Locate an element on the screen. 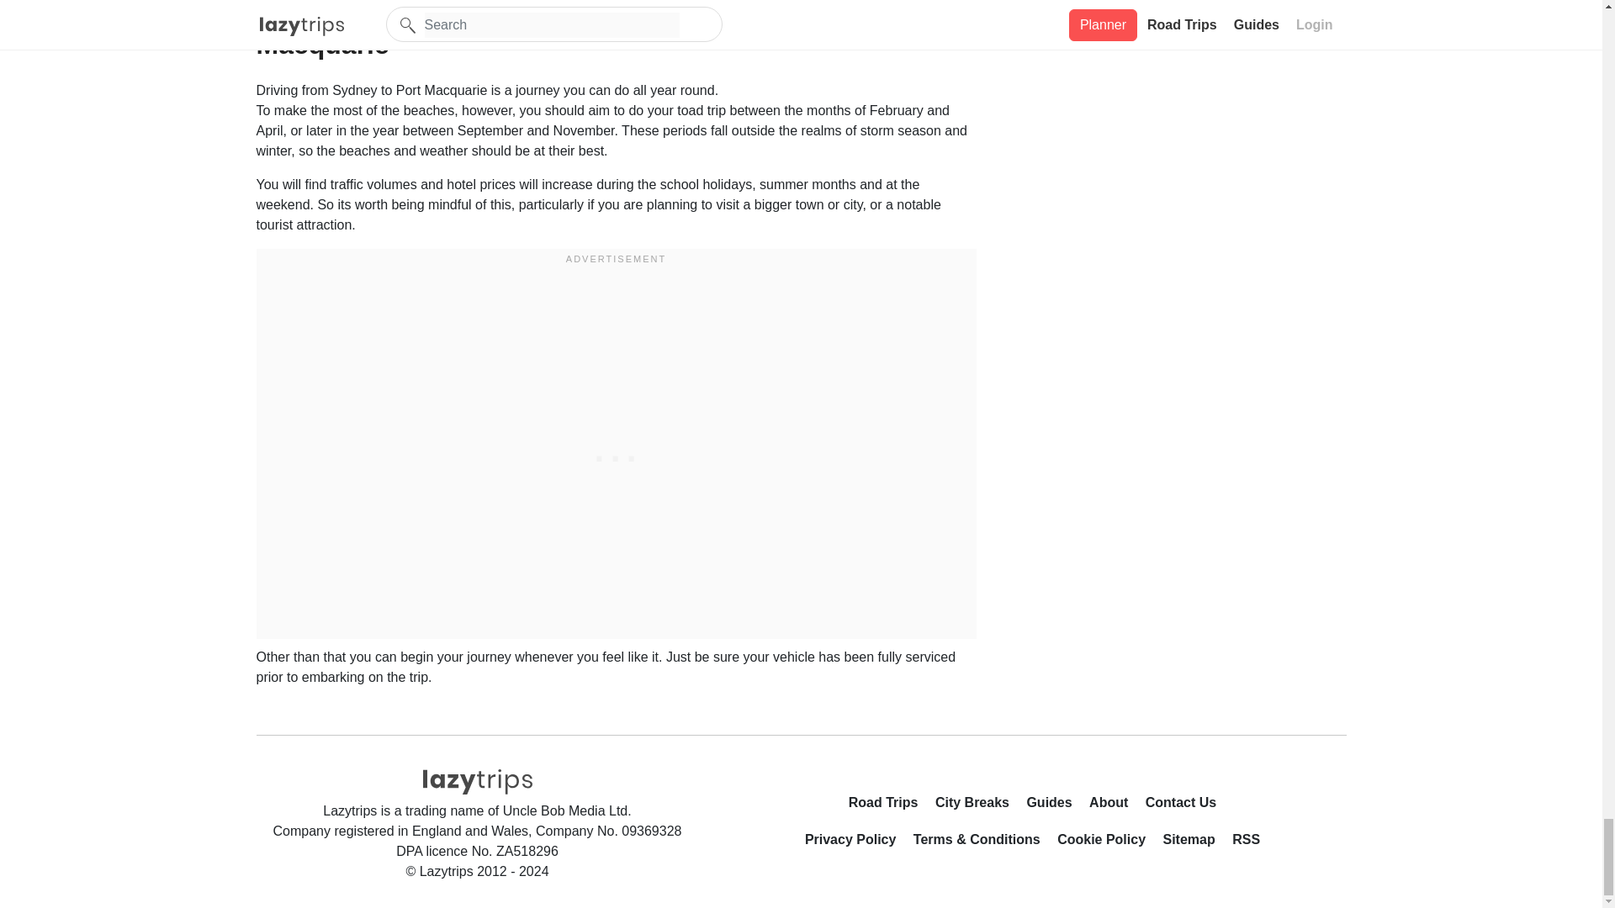 The image size is (1615, 908). Privacy Policy is located at coordinates (857, 843).